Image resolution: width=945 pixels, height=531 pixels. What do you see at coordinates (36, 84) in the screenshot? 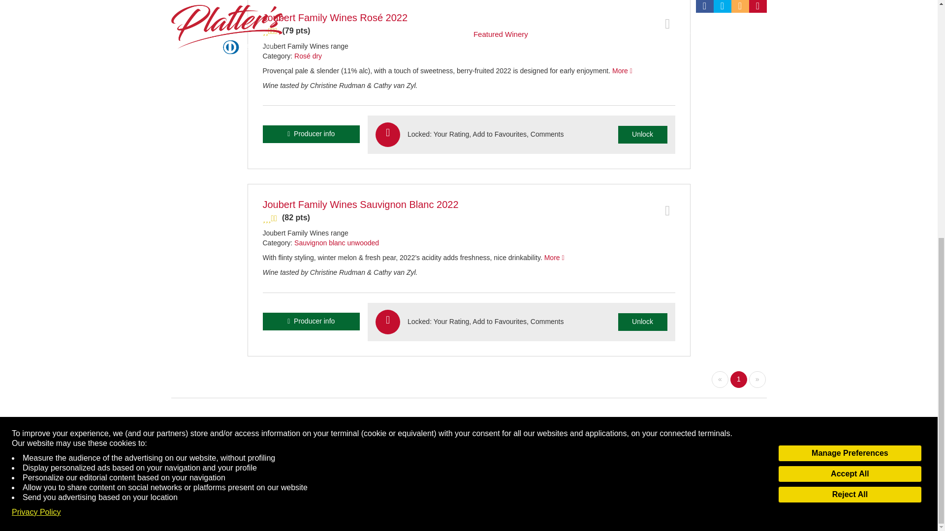
I see `Privacy Policy` at bounding box center [36, 84].